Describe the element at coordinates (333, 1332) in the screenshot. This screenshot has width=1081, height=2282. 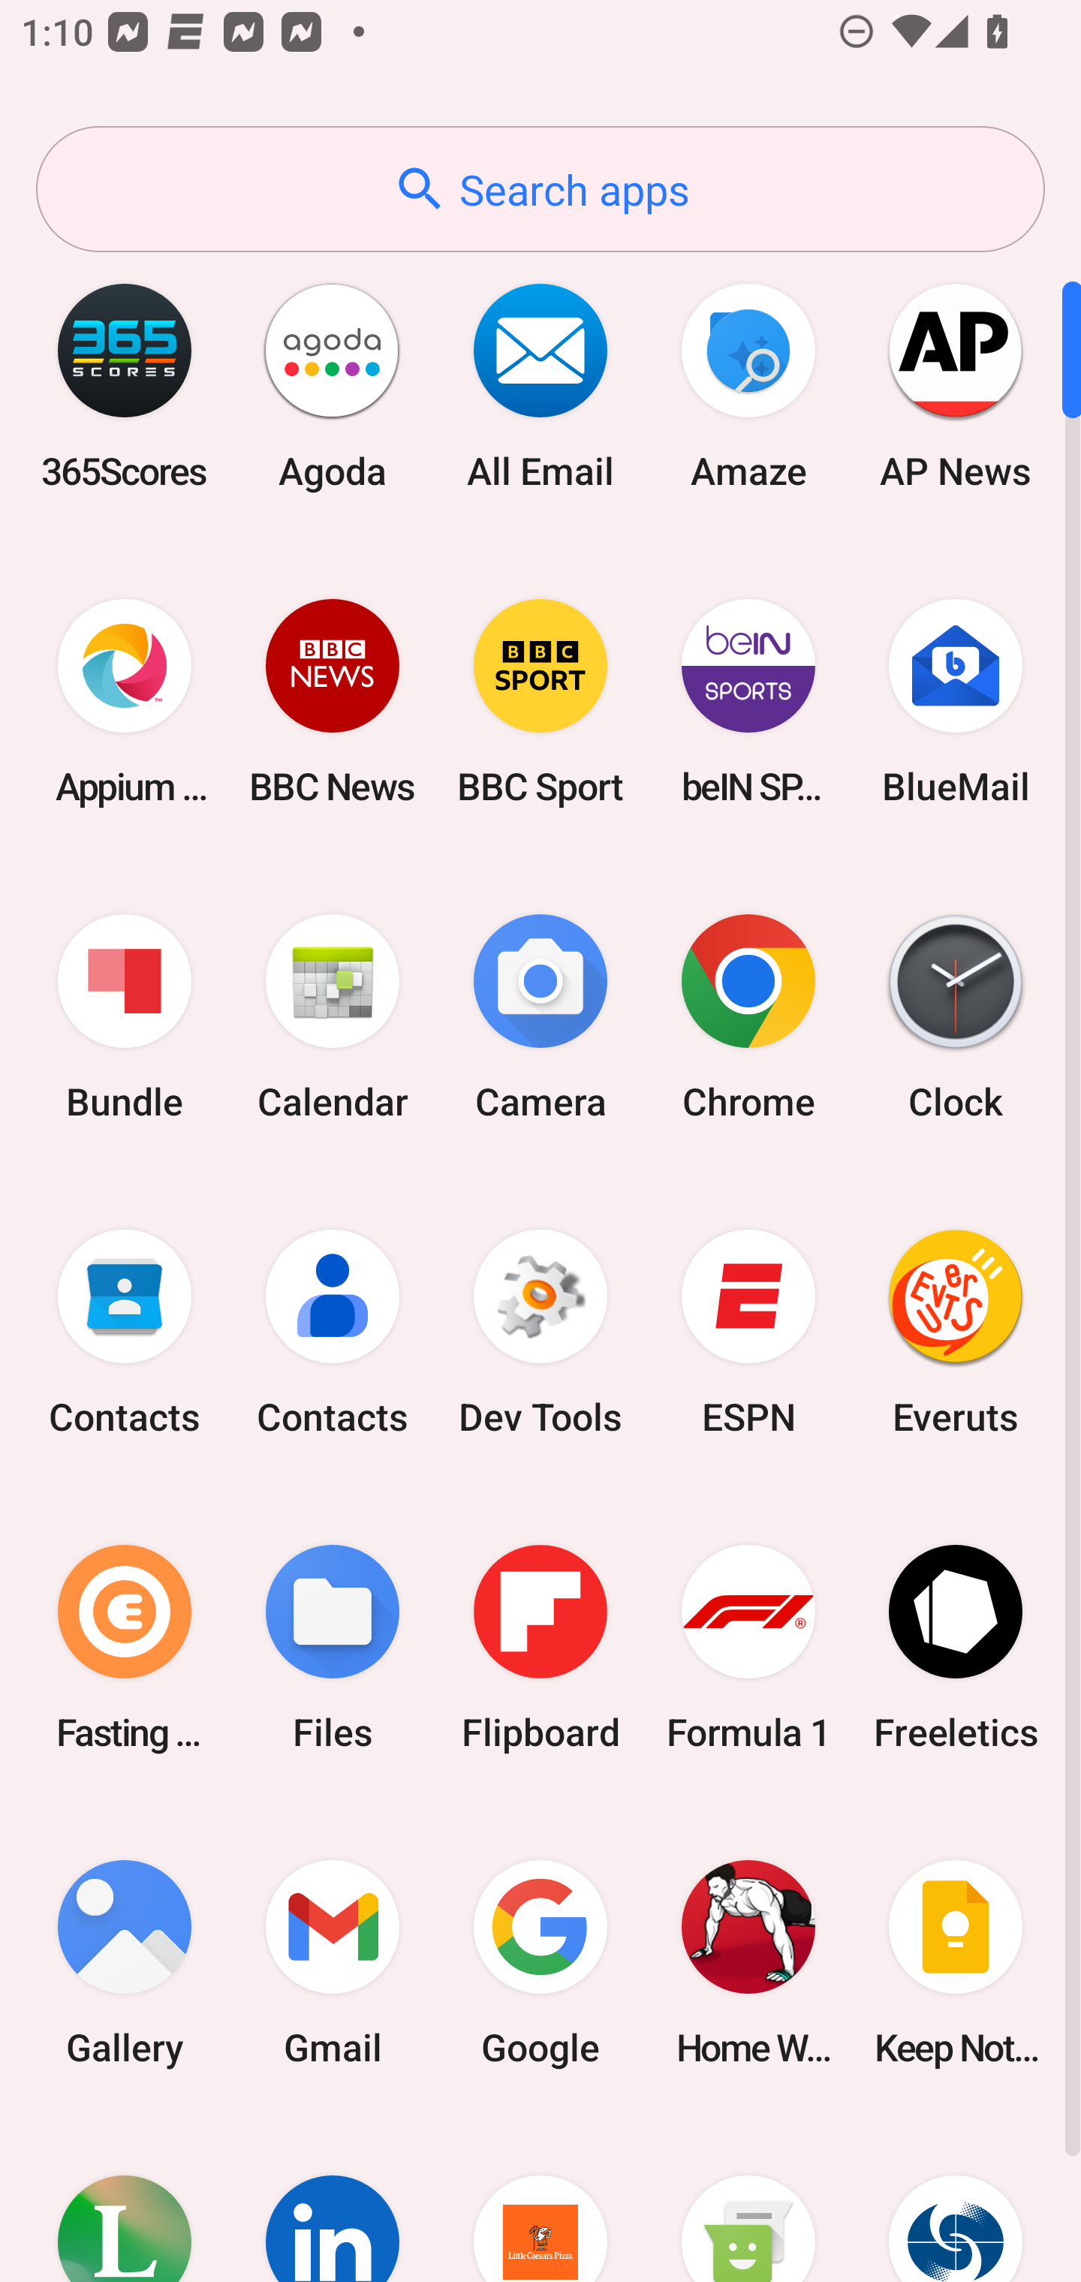
I see `Contacts` at that location.